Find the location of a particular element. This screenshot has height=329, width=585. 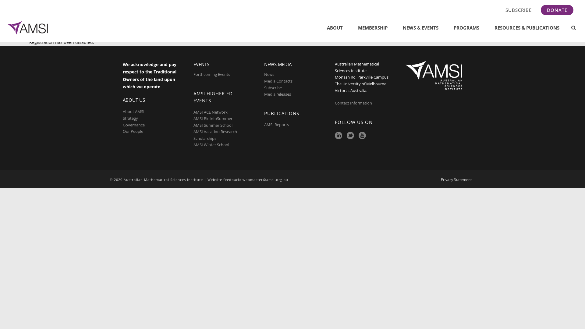

AMSI ACE Network is located at coordinates (211, 112).